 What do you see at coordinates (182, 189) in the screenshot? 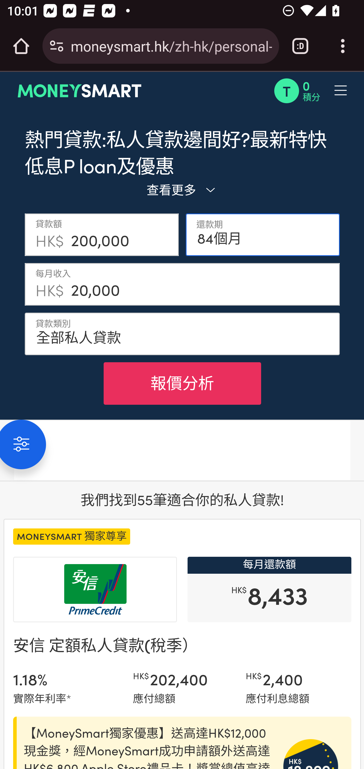
I see `查看更多 ` at bounding box center [182, 189].